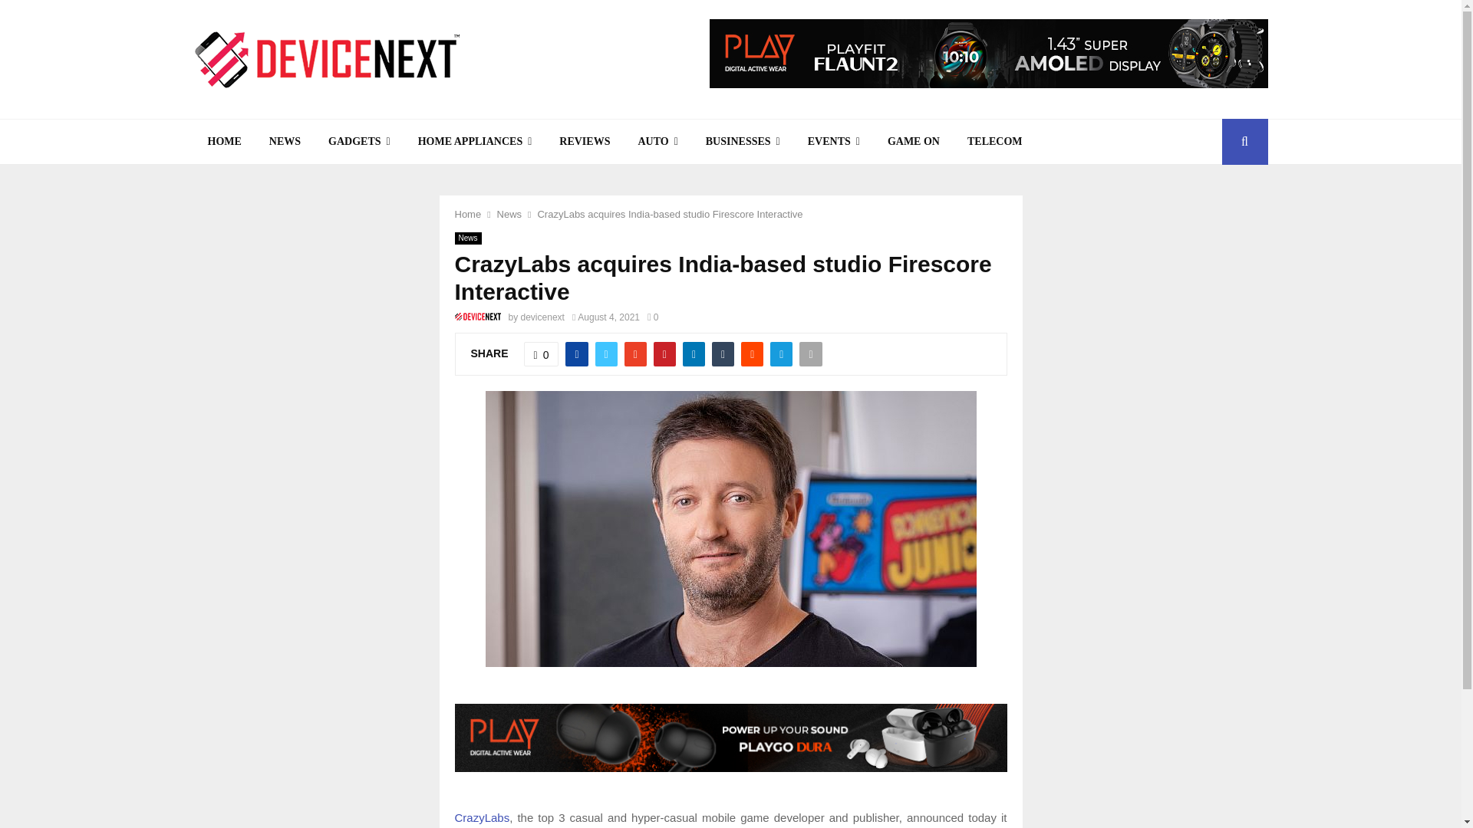 This screenshot has width=1473, height=828. What do you see at coordinates (657, 141) in the screenshot?
I see `AUTO` at bounding box center [657, 141].